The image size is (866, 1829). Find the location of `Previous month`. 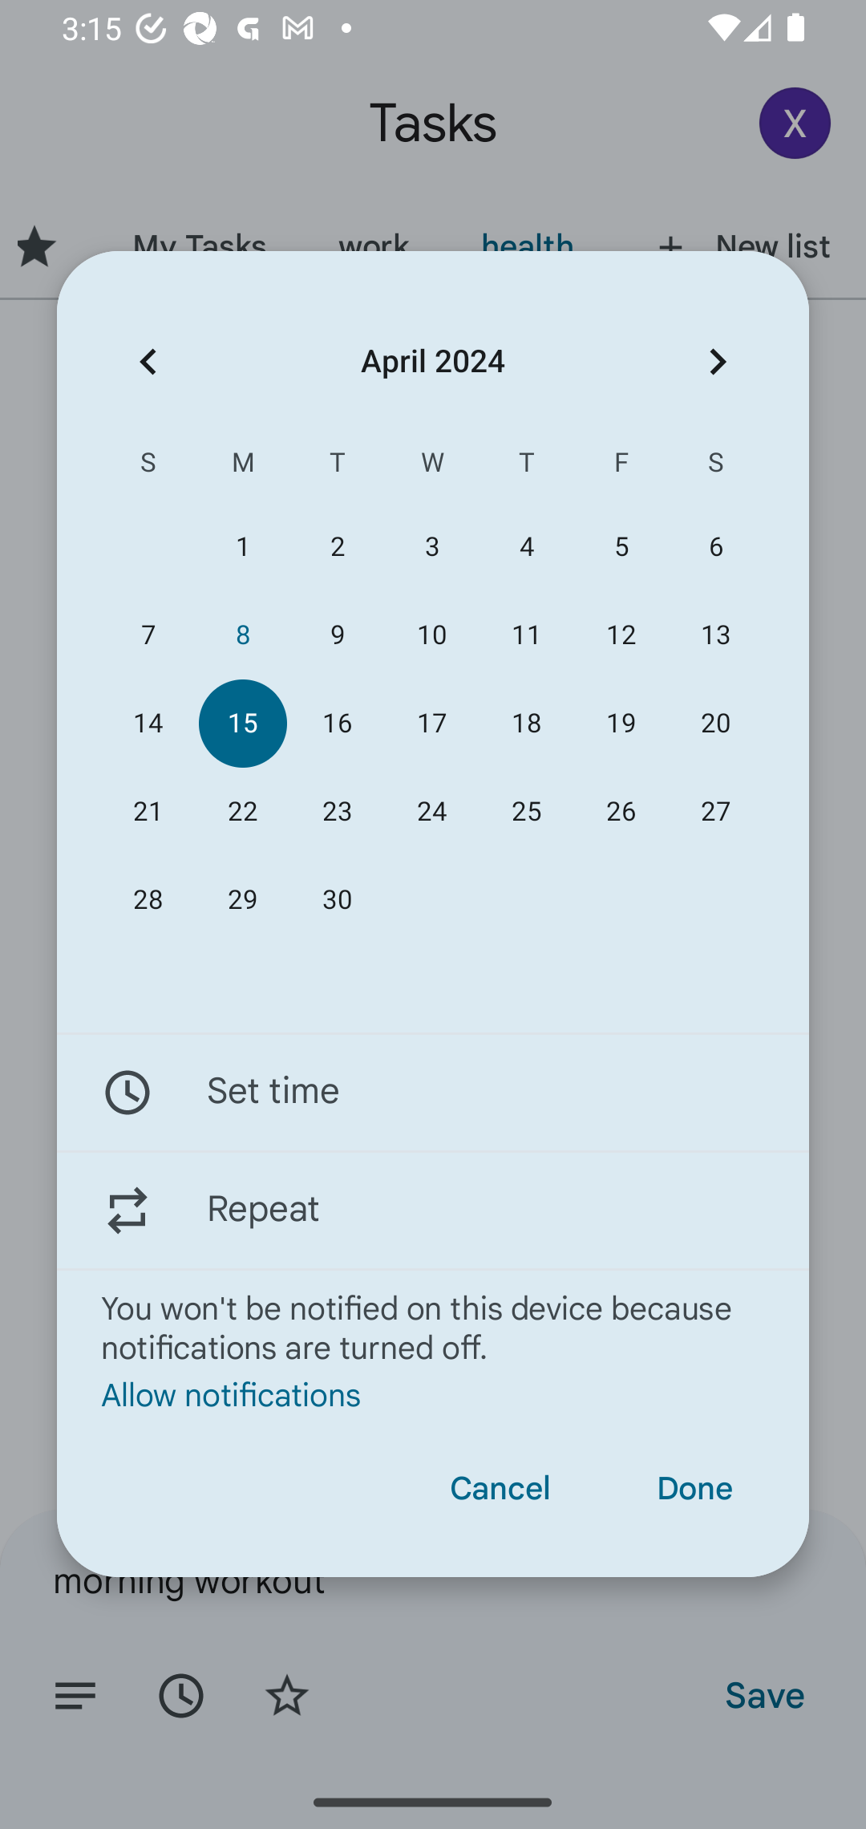

Previous month is located at coordinates (148, 362).